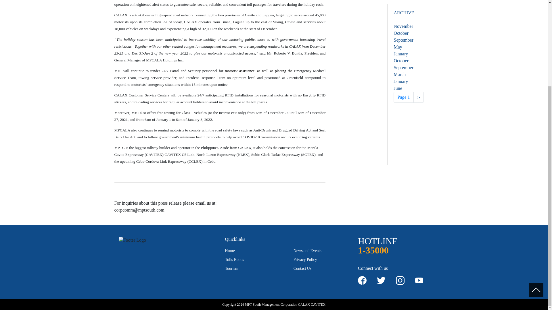 The width and height of the screenshot is (552, 310). I want to click on Instagram, so click(400, 280).